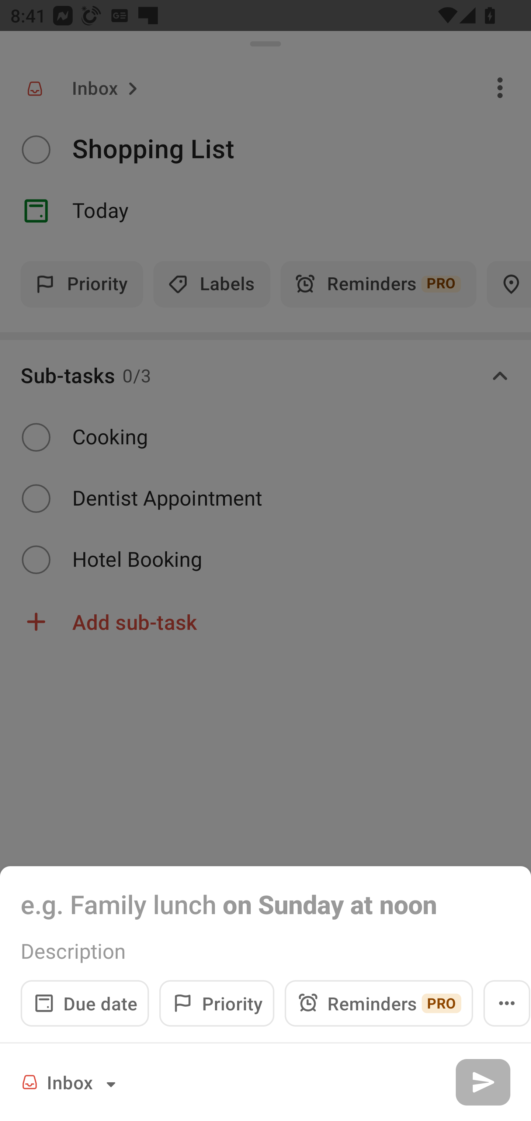 The image size is (531, 1121). Describe the element at coordinates (71, 1082) in the screenshot. I see `Inbox Project` at that location.